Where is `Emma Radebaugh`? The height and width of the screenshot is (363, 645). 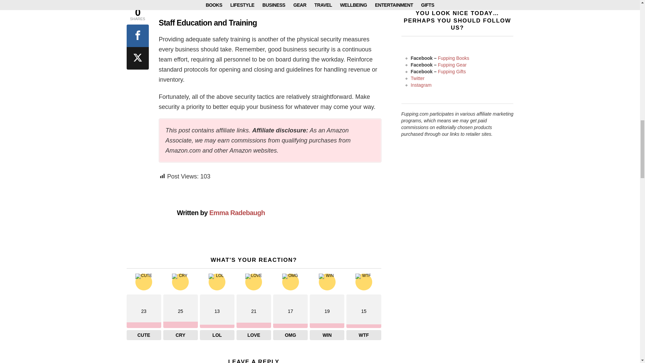 Emma Radebaugh is located at coordinates (237, 212).